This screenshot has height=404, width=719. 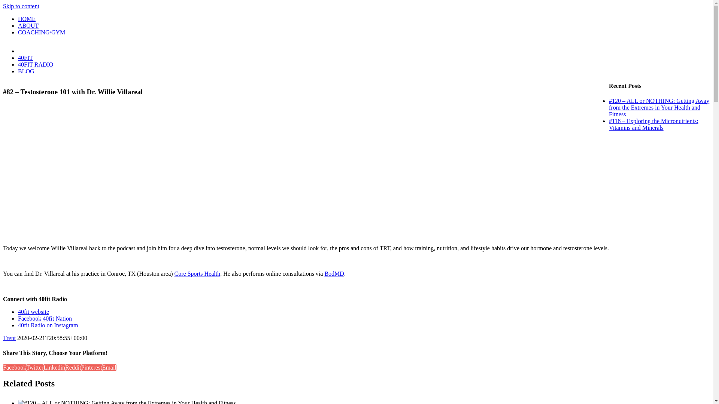 I want to click on BodMD, so click(x=334, y=274).